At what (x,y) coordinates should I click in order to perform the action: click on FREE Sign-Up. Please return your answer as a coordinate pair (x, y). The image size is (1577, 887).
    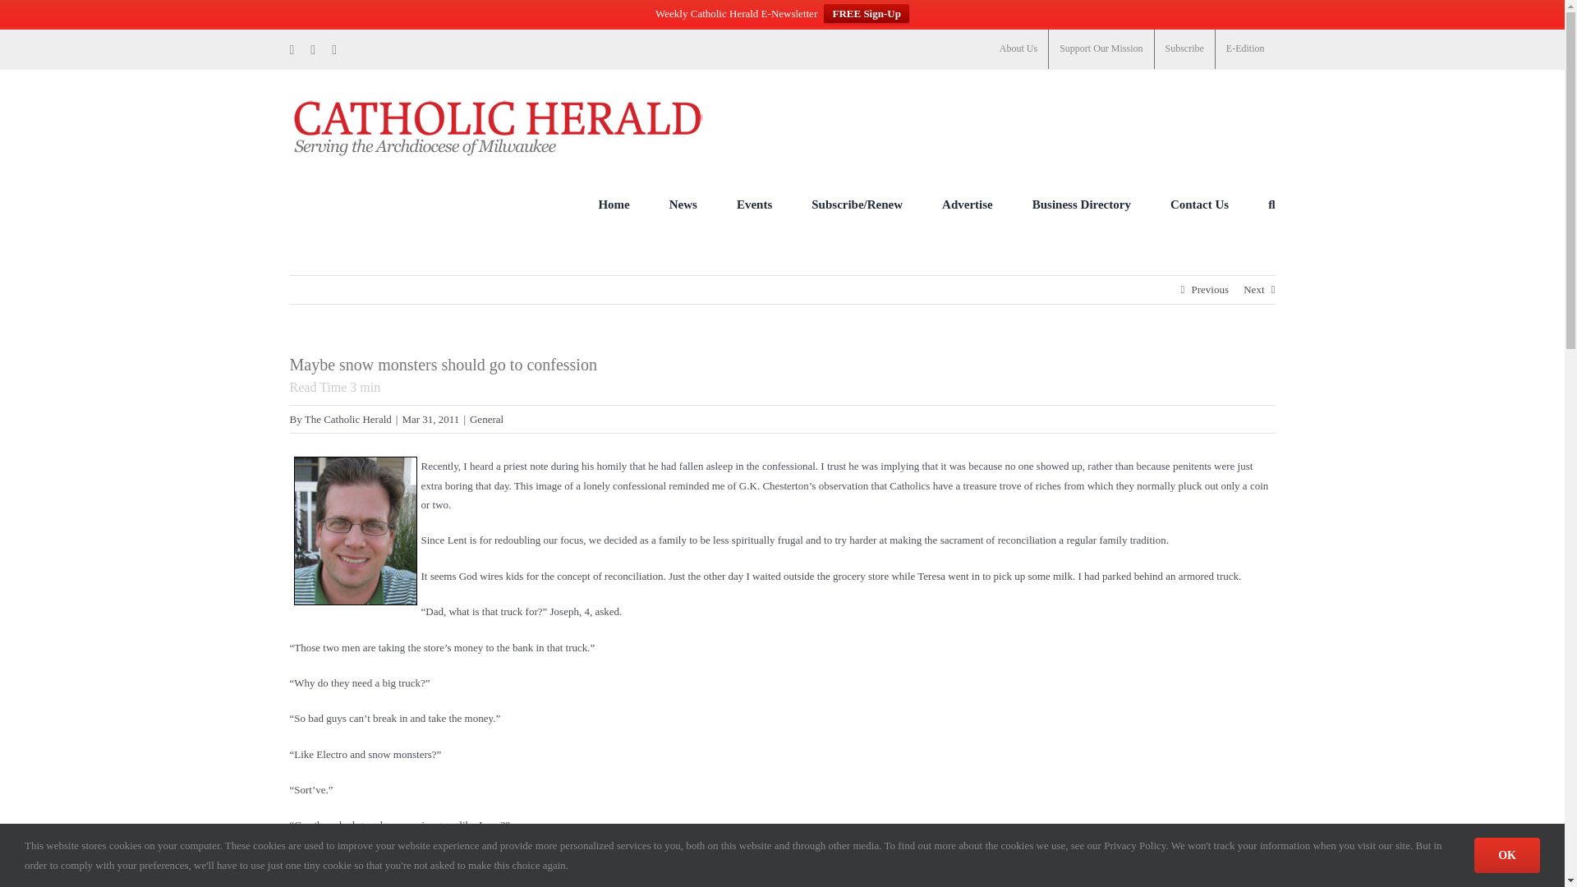
    Looking at the image, I should click on (866, 13).